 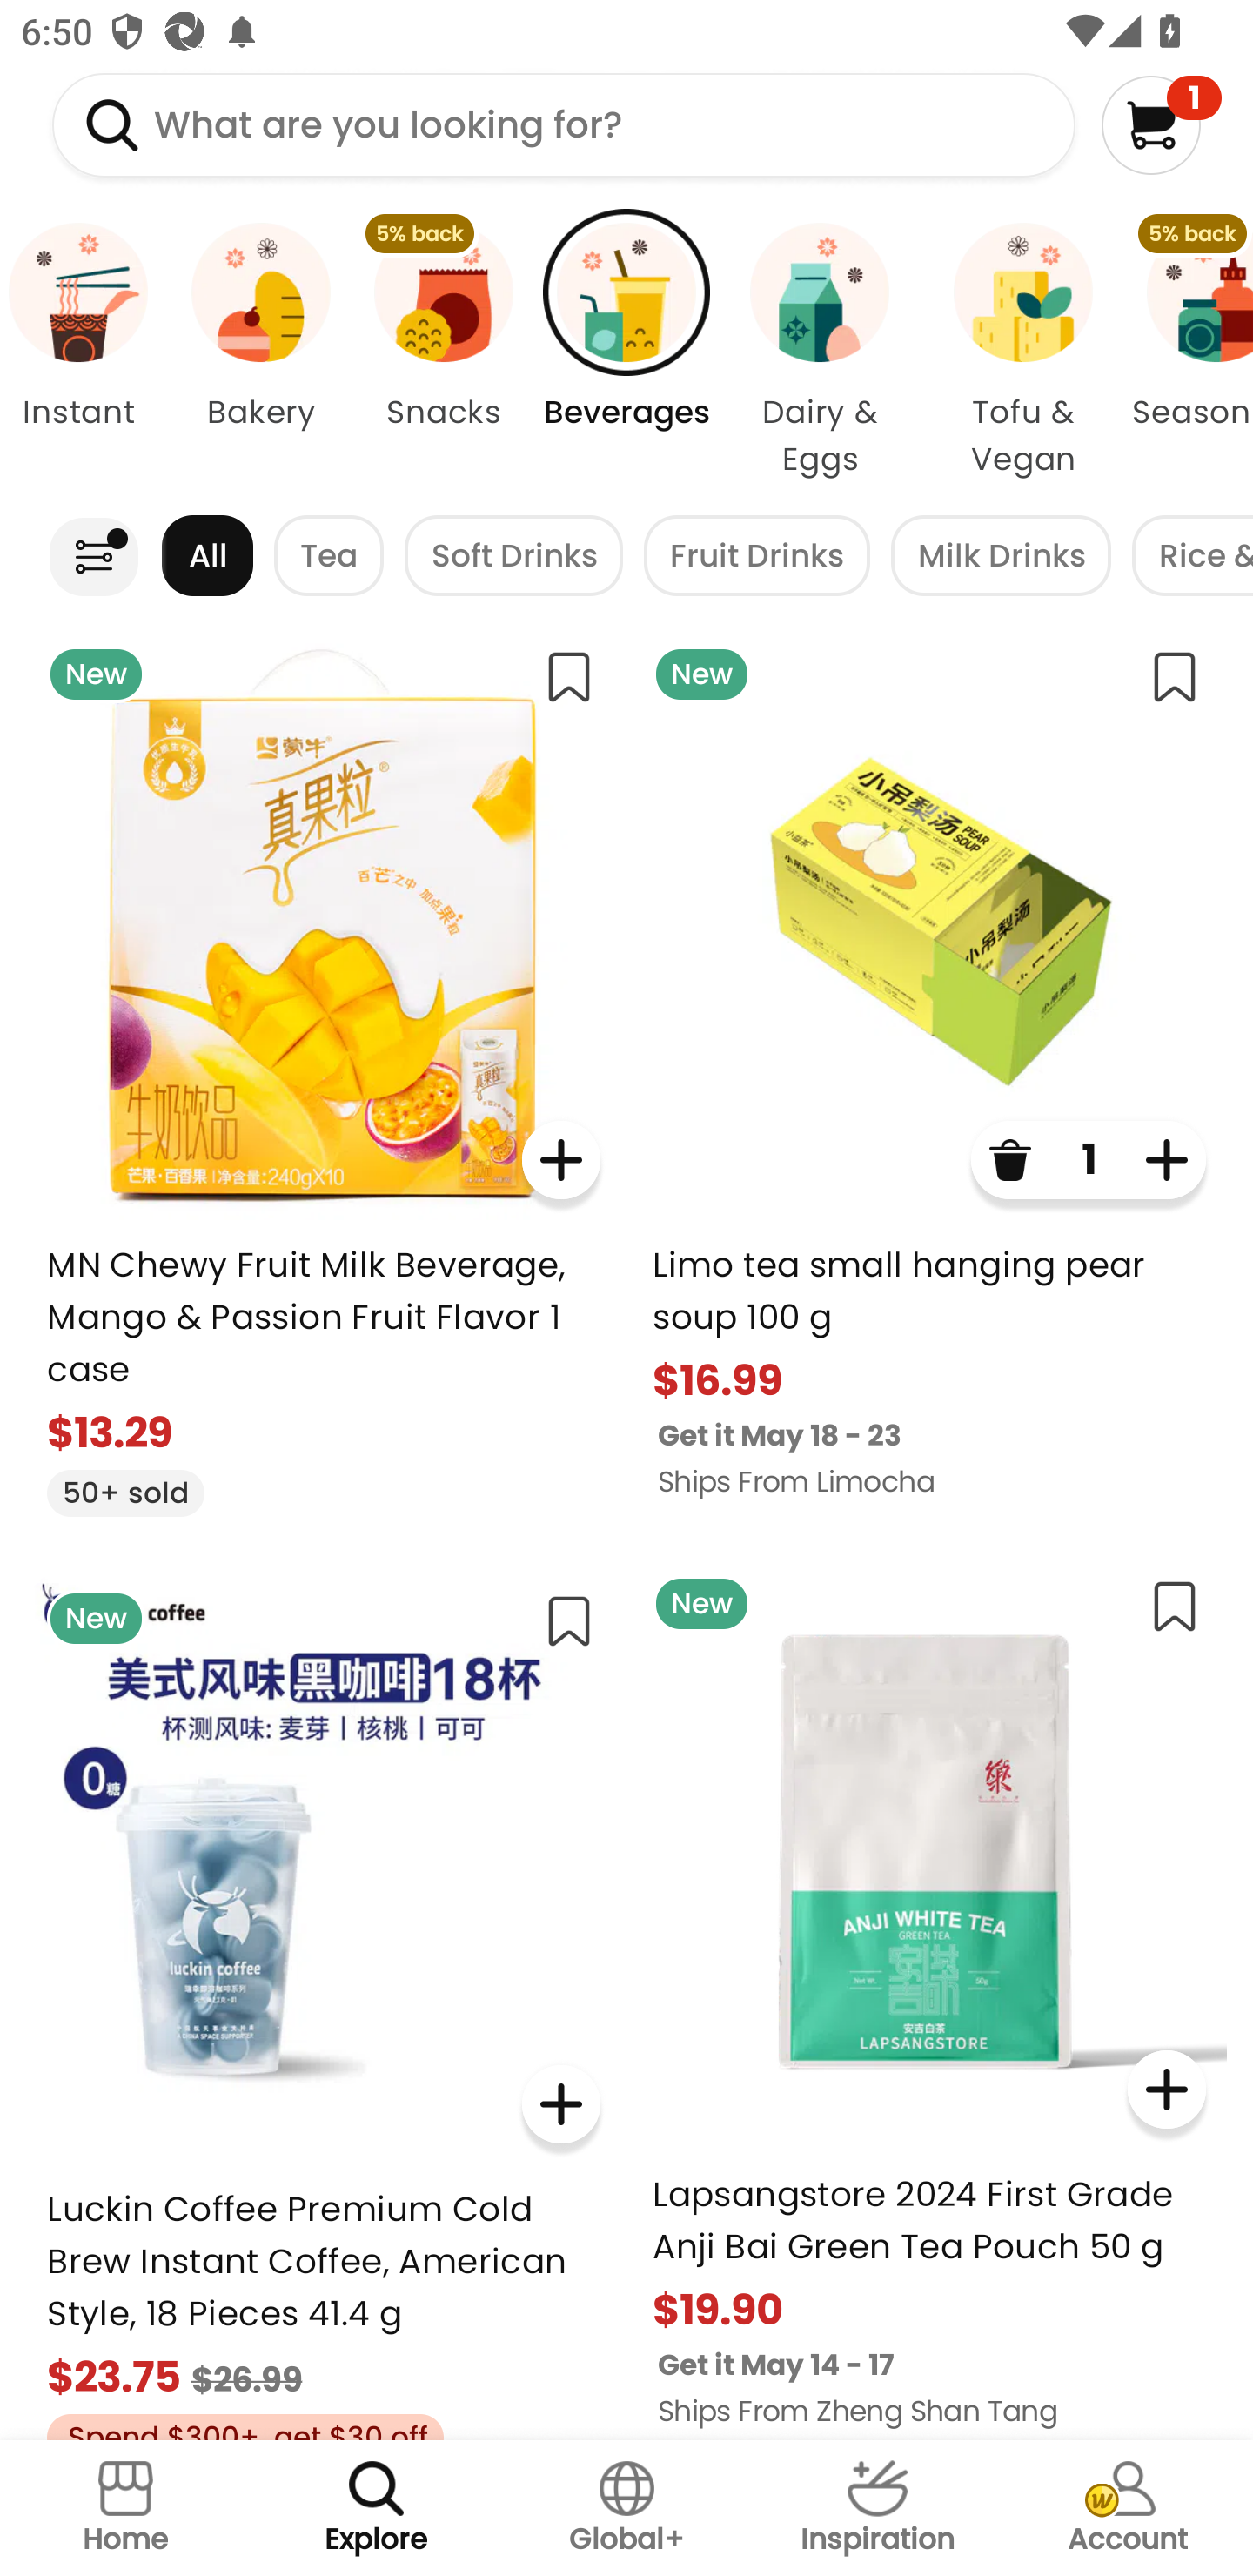 What do you see at coordinates (376, 2508) in the screenshot?
I see `Explore` at bounding box center [376, 2508].